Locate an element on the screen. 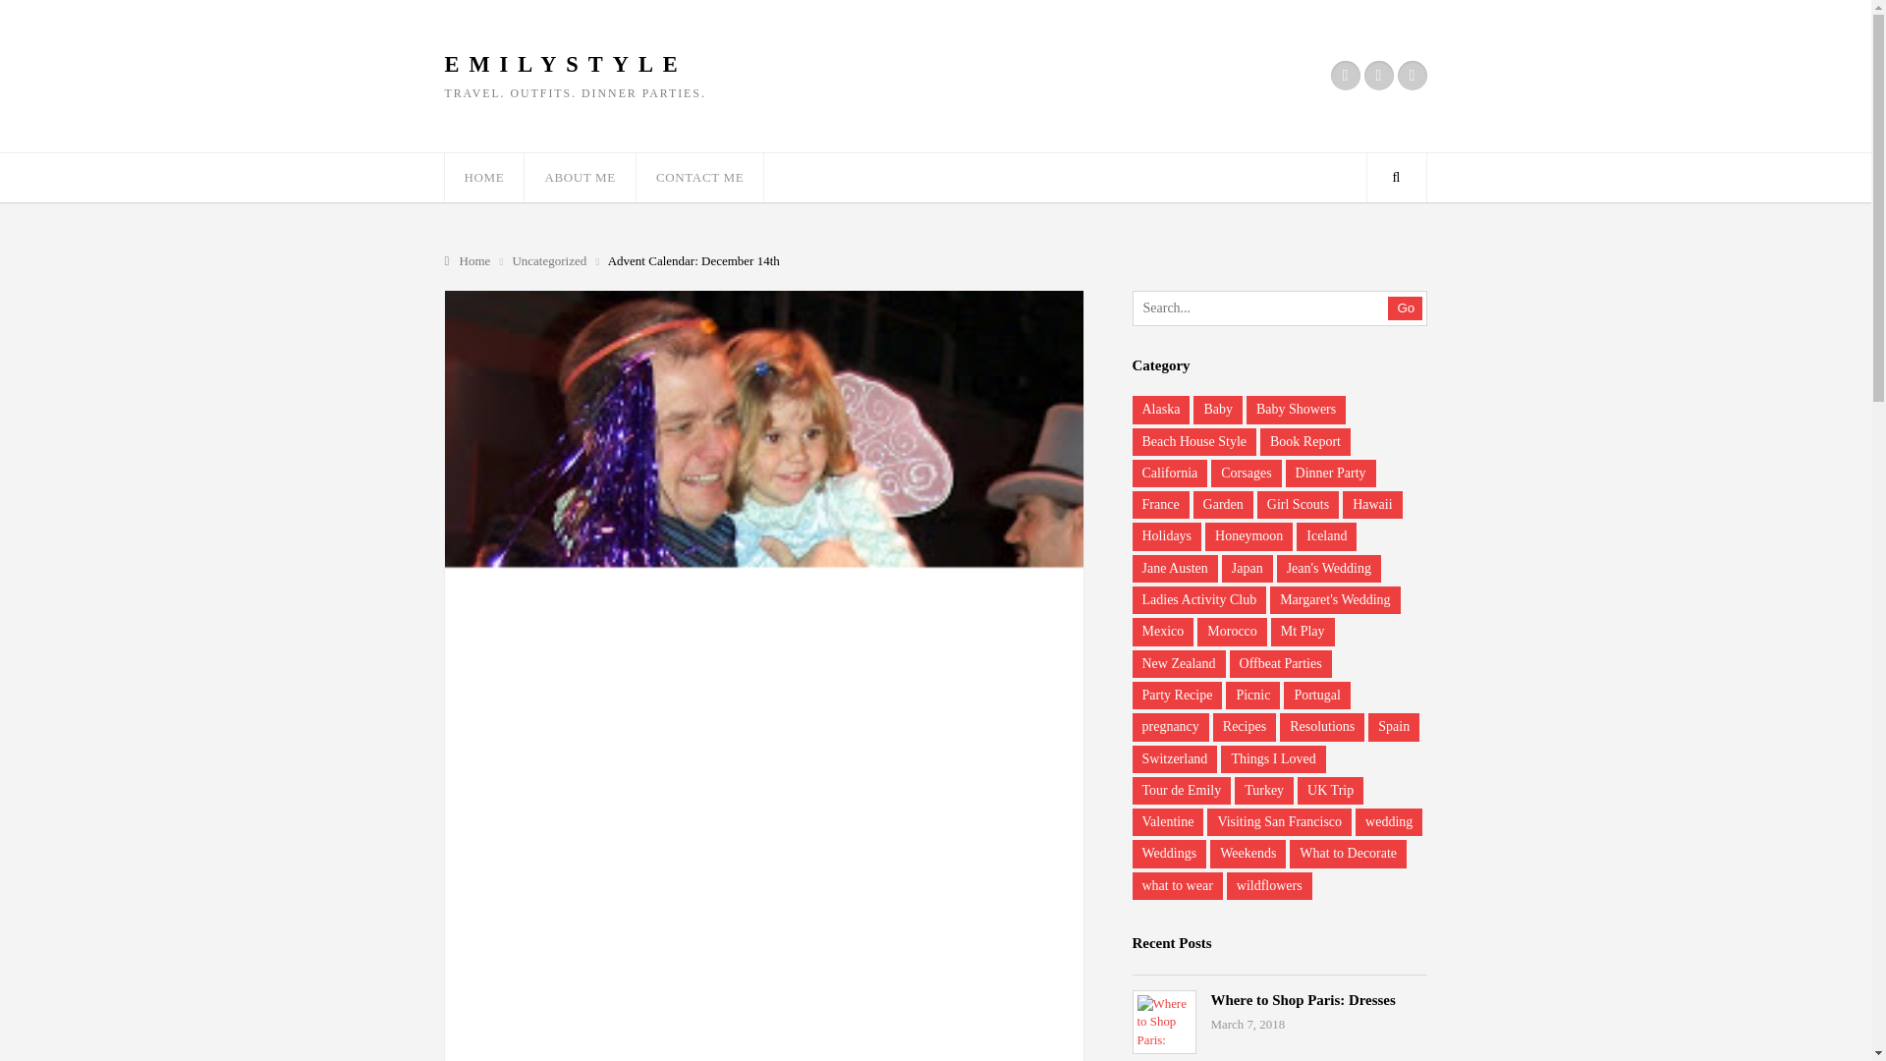  EmilyStyle is located at coordinates (564, 65).